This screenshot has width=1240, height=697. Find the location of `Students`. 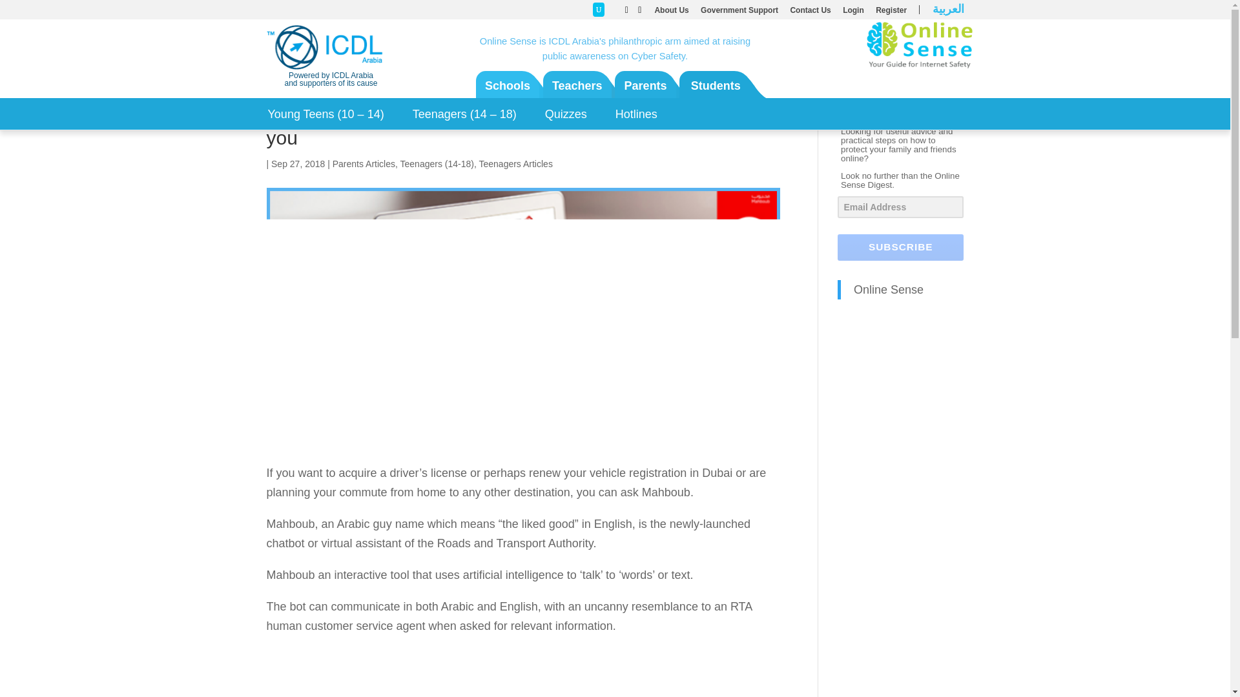

Students is located at coordinates (716, 86).